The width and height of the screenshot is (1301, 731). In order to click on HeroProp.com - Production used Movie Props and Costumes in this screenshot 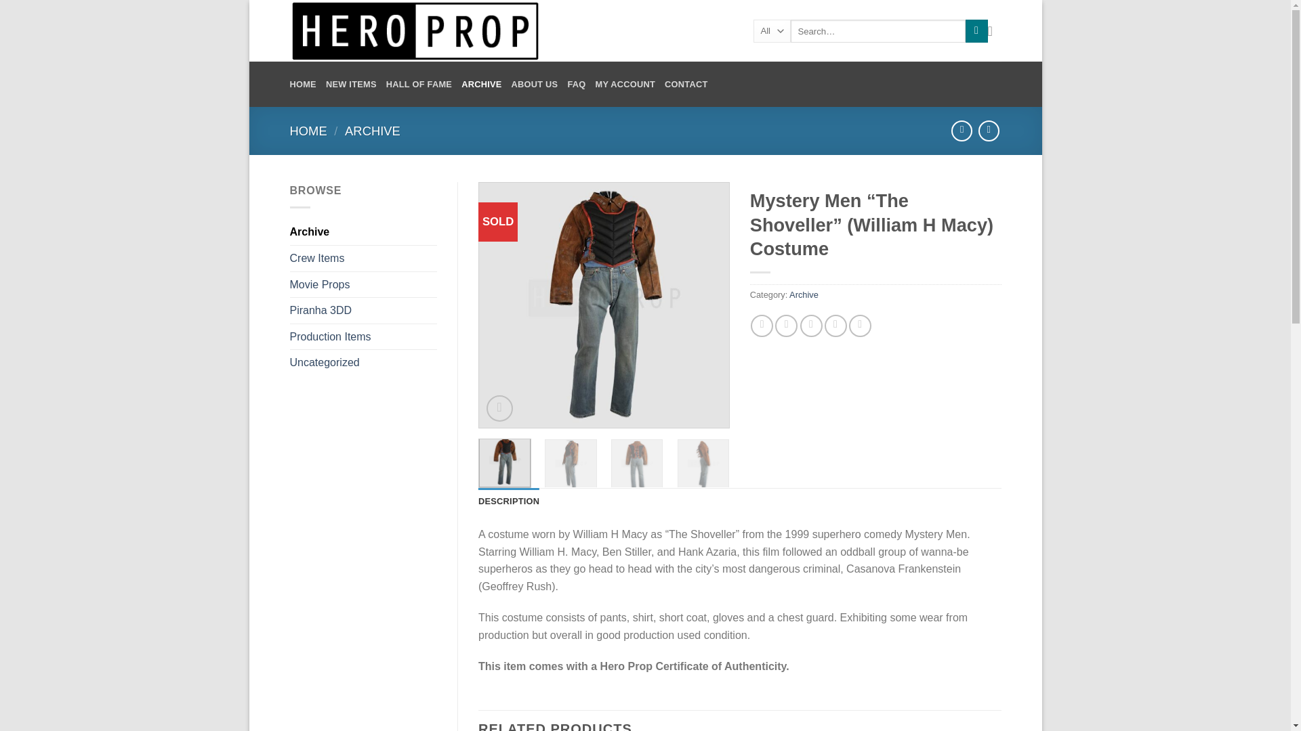, I will do `click(512, 30)`.